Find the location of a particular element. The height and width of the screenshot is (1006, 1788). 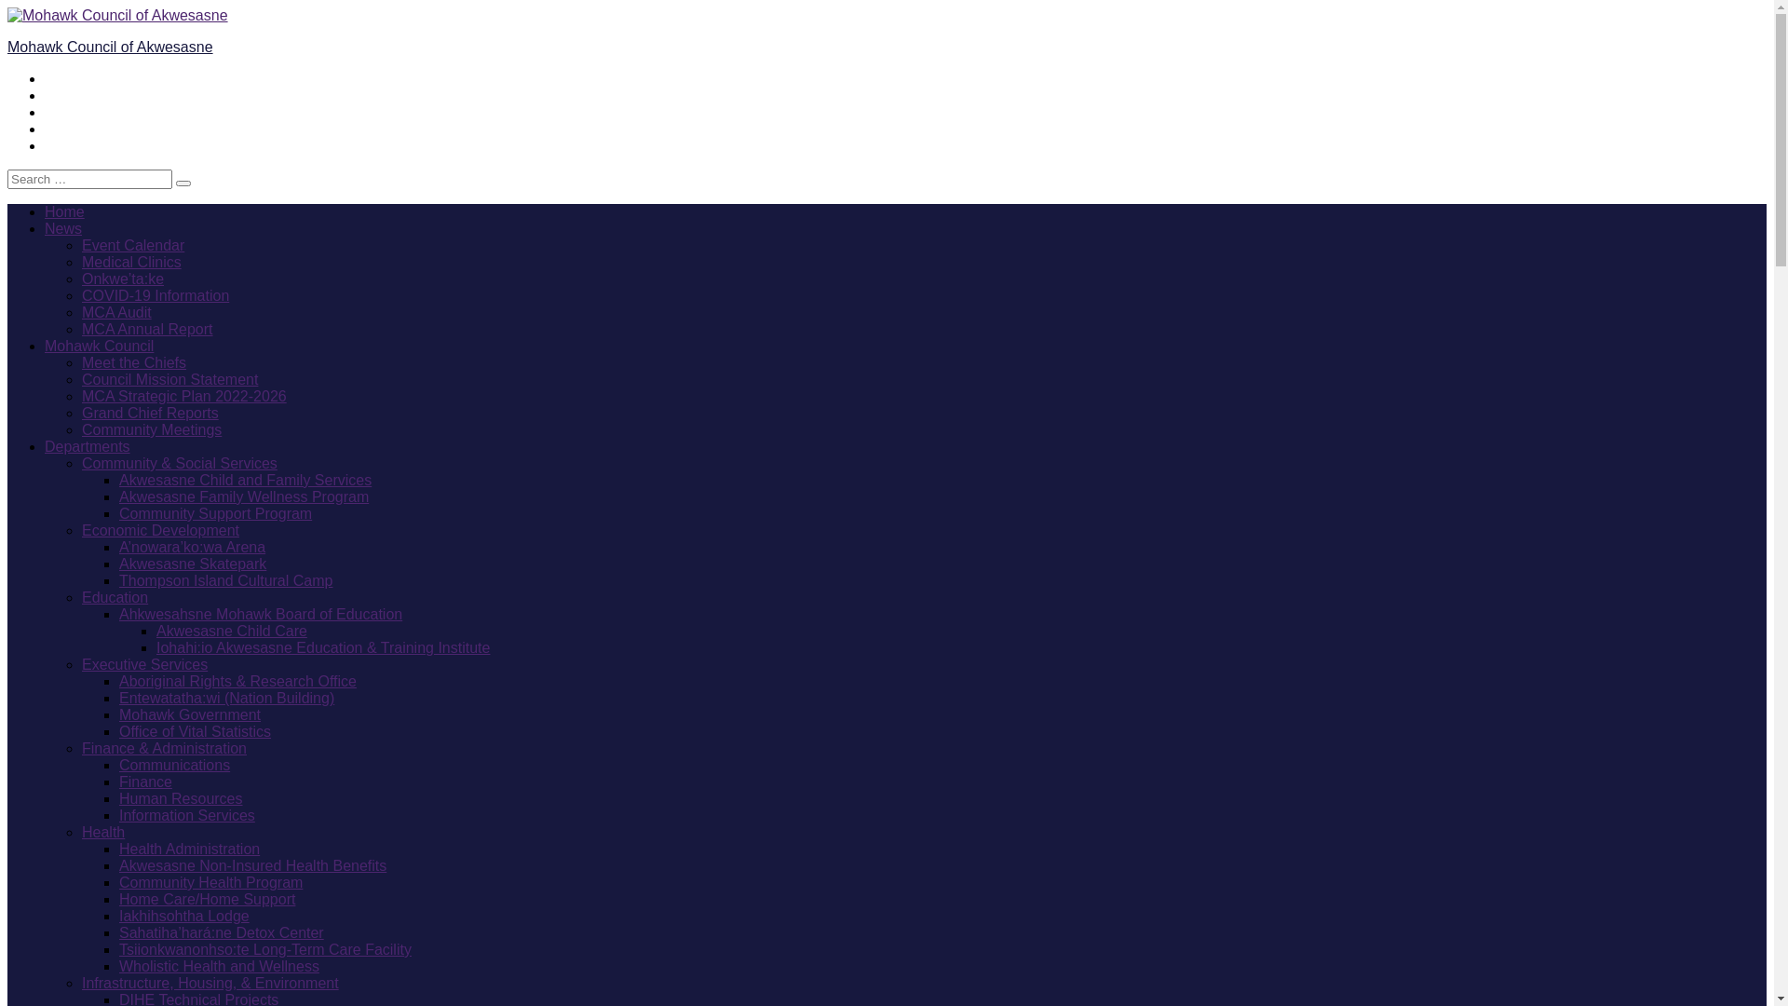

Community Health Program is located at coordinates (210, 883).